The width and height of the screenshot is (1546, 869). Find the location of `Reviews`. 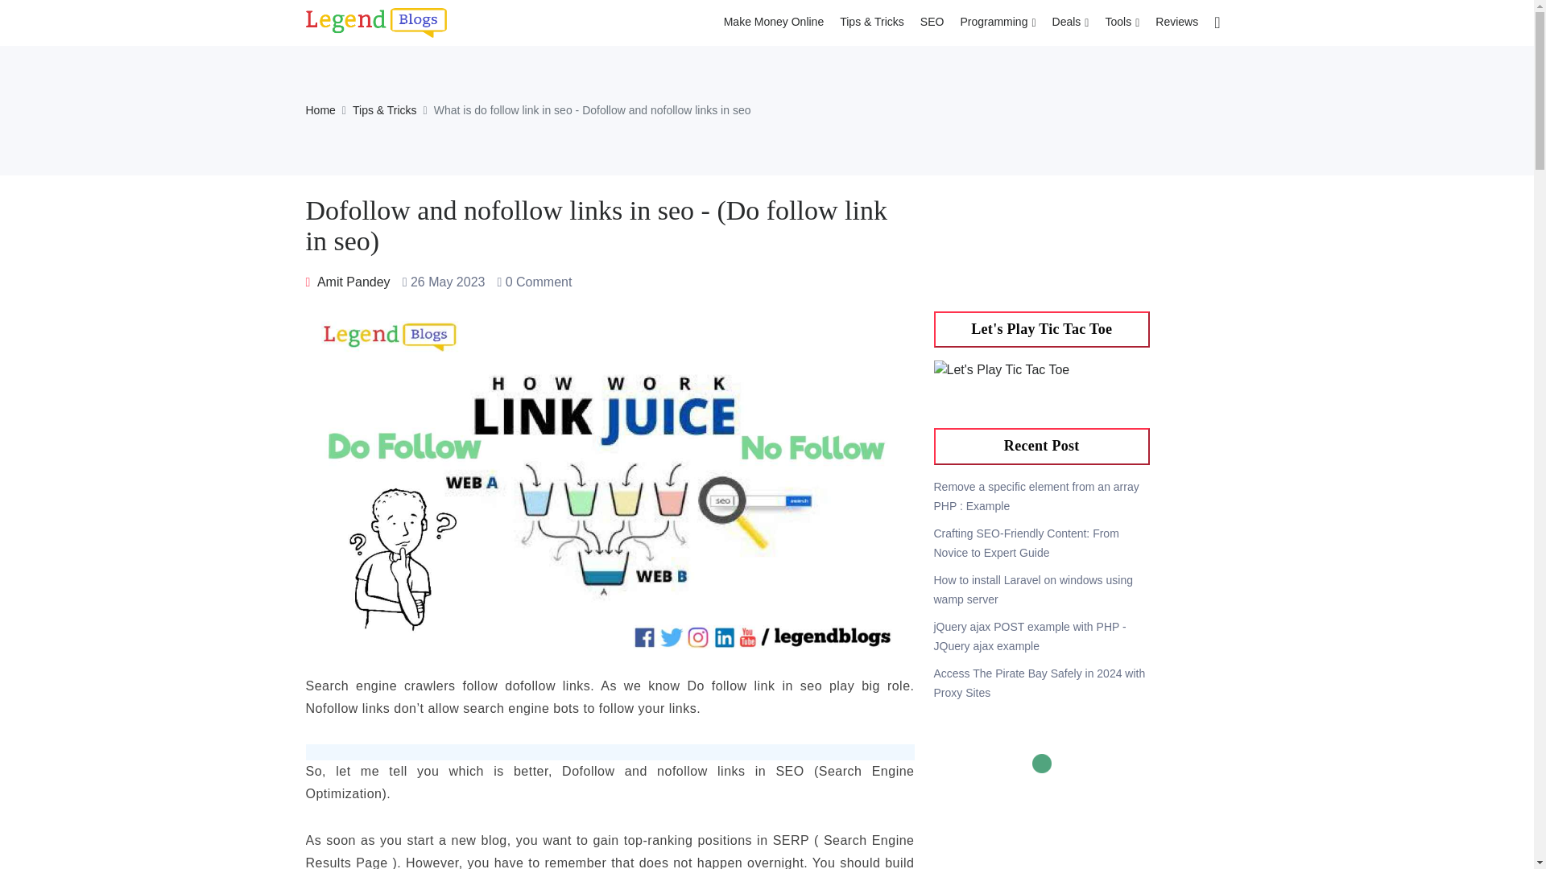

Reviews is located at coordinates (1176, 23).